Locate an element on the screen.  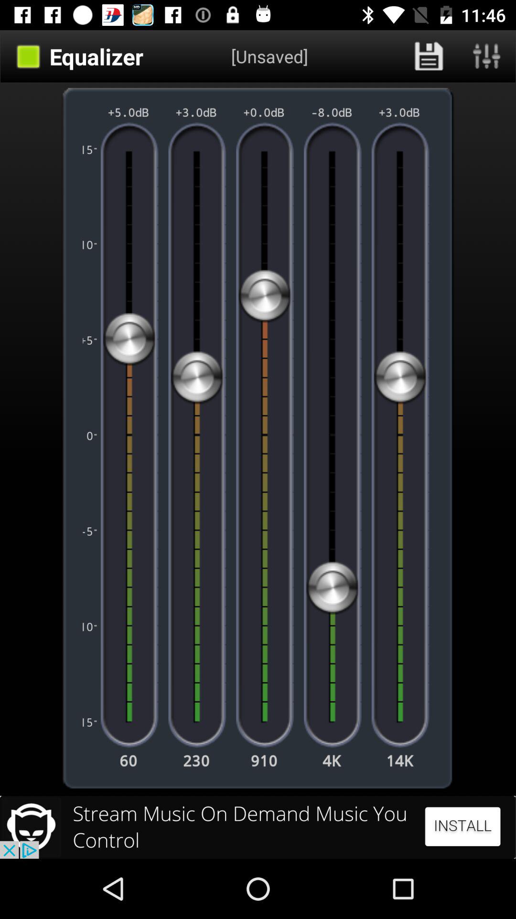
to display equalizer is located at coordinates (487, 56).